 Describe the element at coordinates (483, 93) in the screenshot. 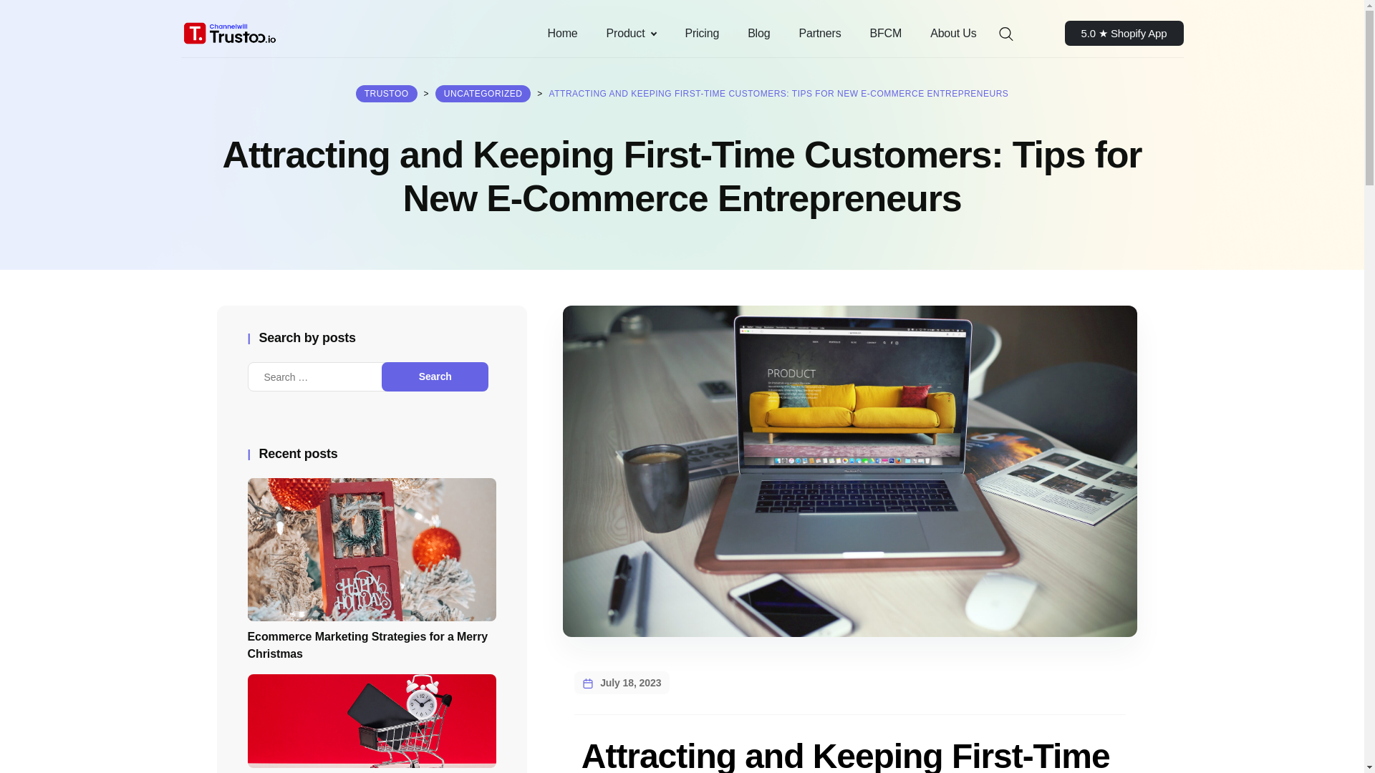

I see `UNCATEGORIZED` at that location.